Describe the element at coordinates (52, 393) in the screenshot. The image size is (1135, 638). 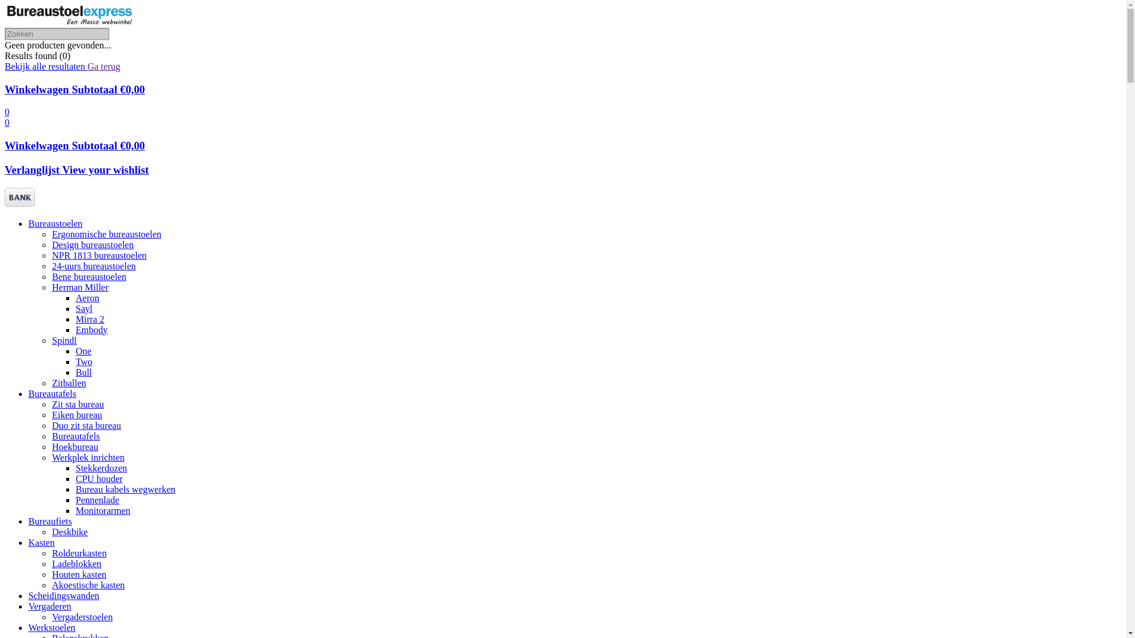
I see `Bureautafels` at that location.